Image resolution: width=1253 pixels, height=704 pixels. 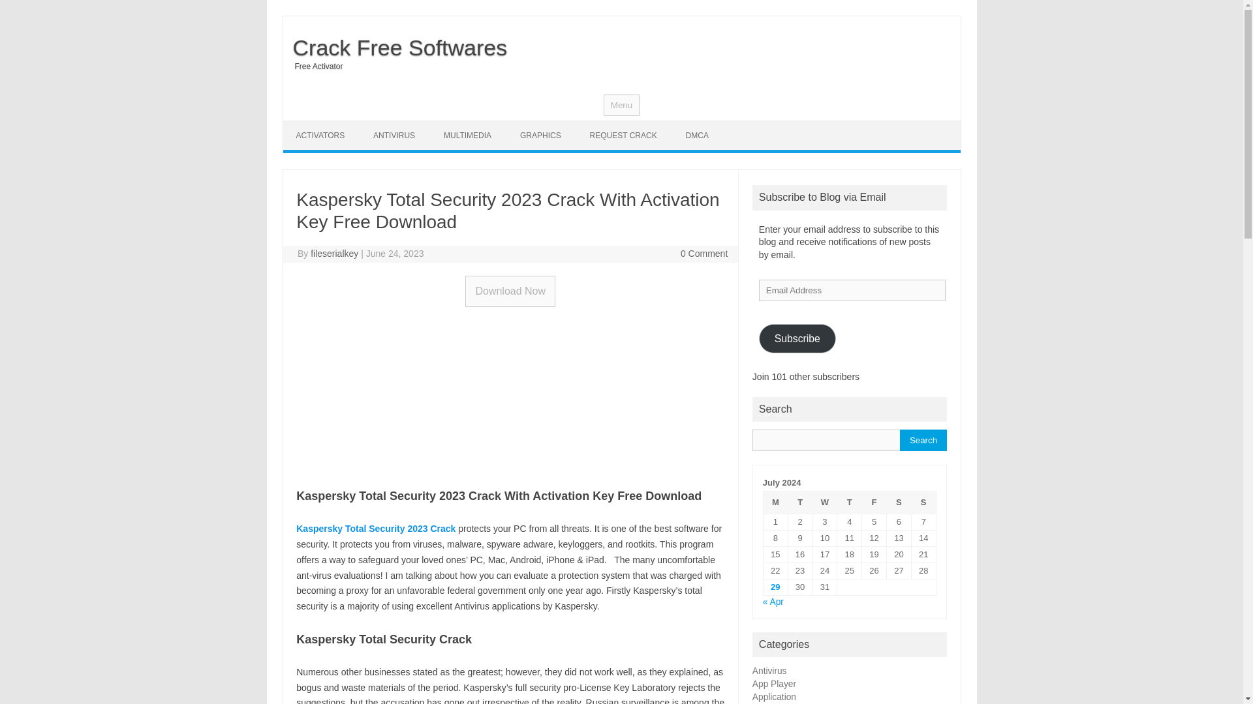 I want to click on MULTIMEDIA, so click(x=467, y=136).